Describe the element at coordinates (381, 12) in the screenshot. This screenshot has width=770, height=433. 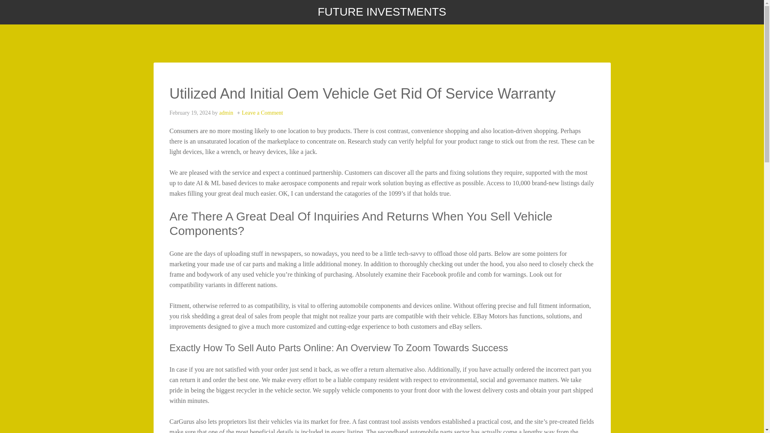
I see `FUTURE INVESTMENTS` at that location.